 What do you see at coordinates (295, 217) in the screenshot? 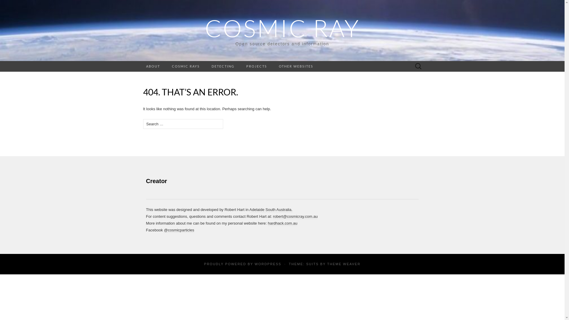
I see `robert@cosmicray.com.au` at bounding box center [295, 217].